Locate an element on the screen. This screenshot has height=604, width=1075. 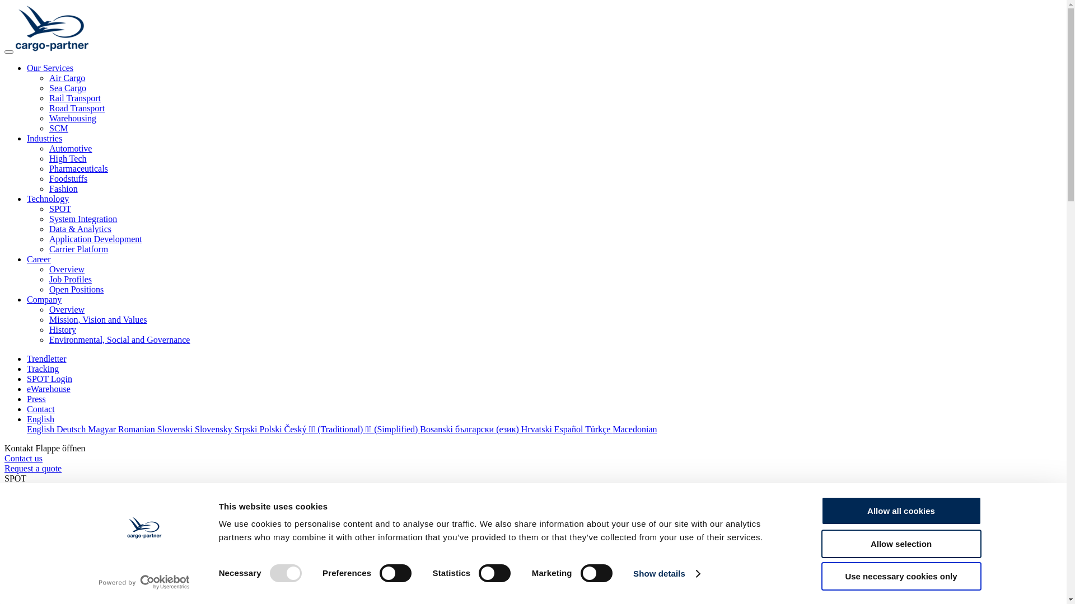
Rail Transport is located at coordinates (75, 98).